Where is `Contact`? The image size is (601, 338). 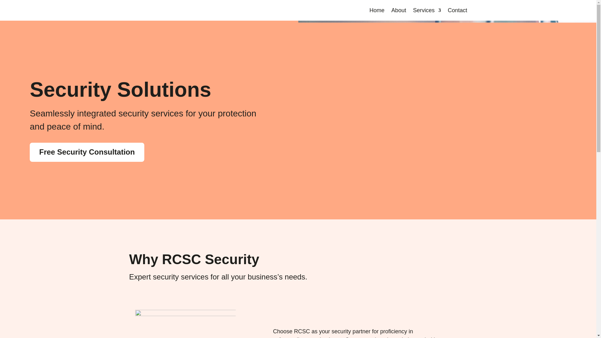
Contact is located at coordinates (457, 12).